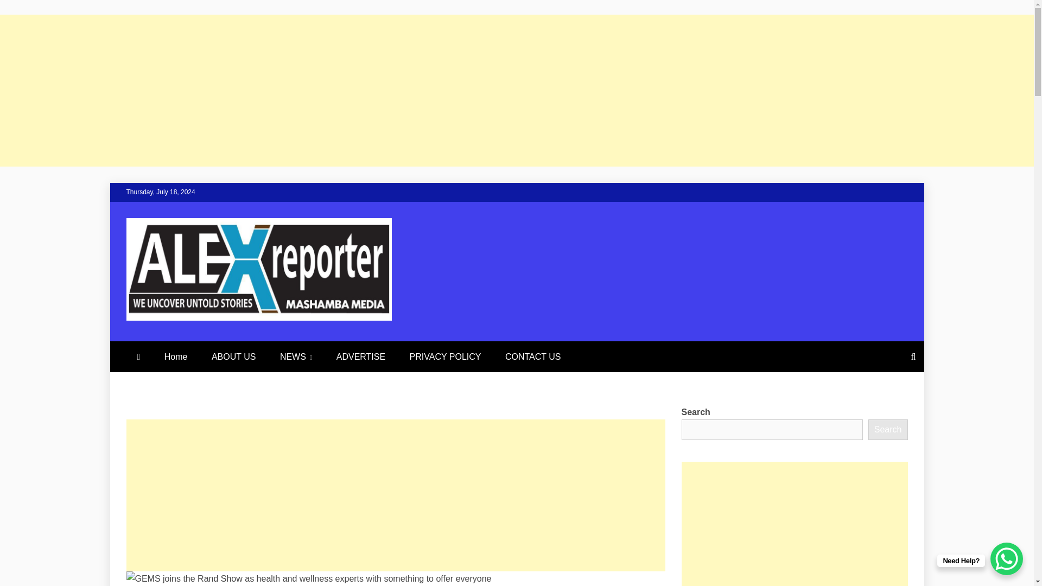 The width and height of the screenshot is (1042, 586). Describe the element at coordinates (795, 524) in the screenshot. I see `Advertisement` at that location.